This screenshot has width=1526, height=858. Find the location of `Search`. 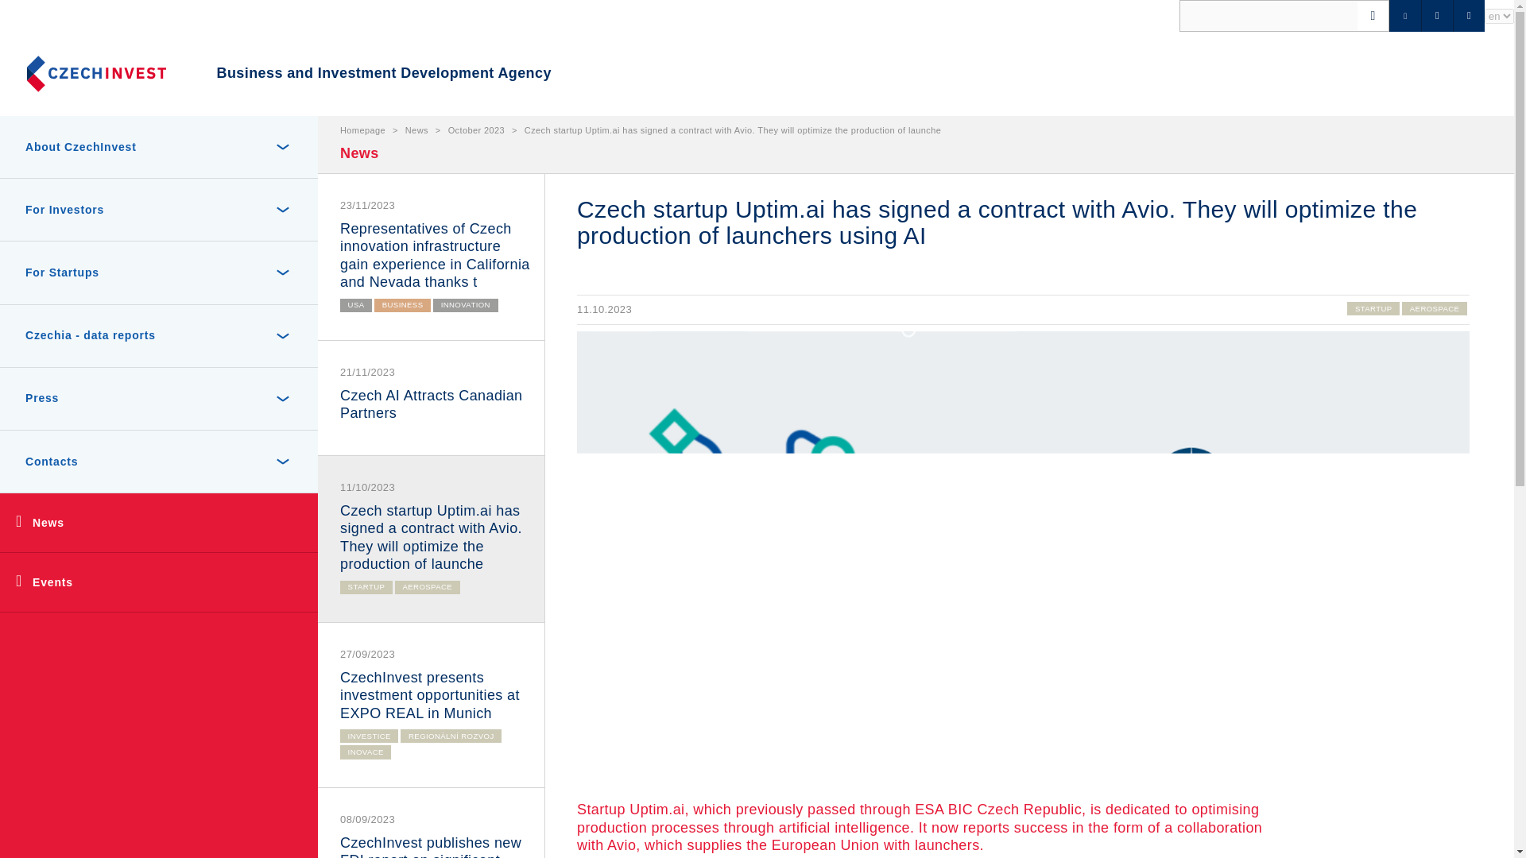

Search is located at coordinates (41, 19).